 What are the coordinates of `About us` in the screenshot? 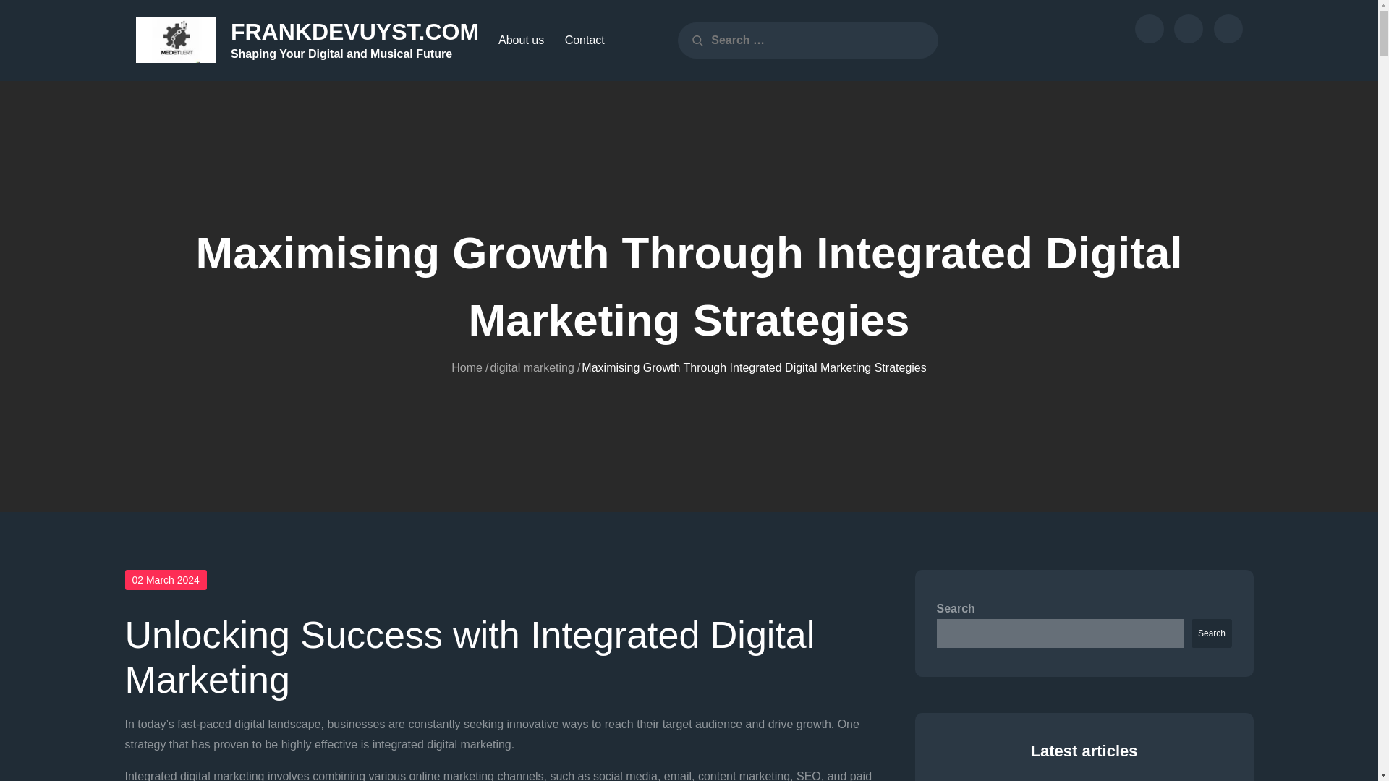 It's located at (1149, 29).